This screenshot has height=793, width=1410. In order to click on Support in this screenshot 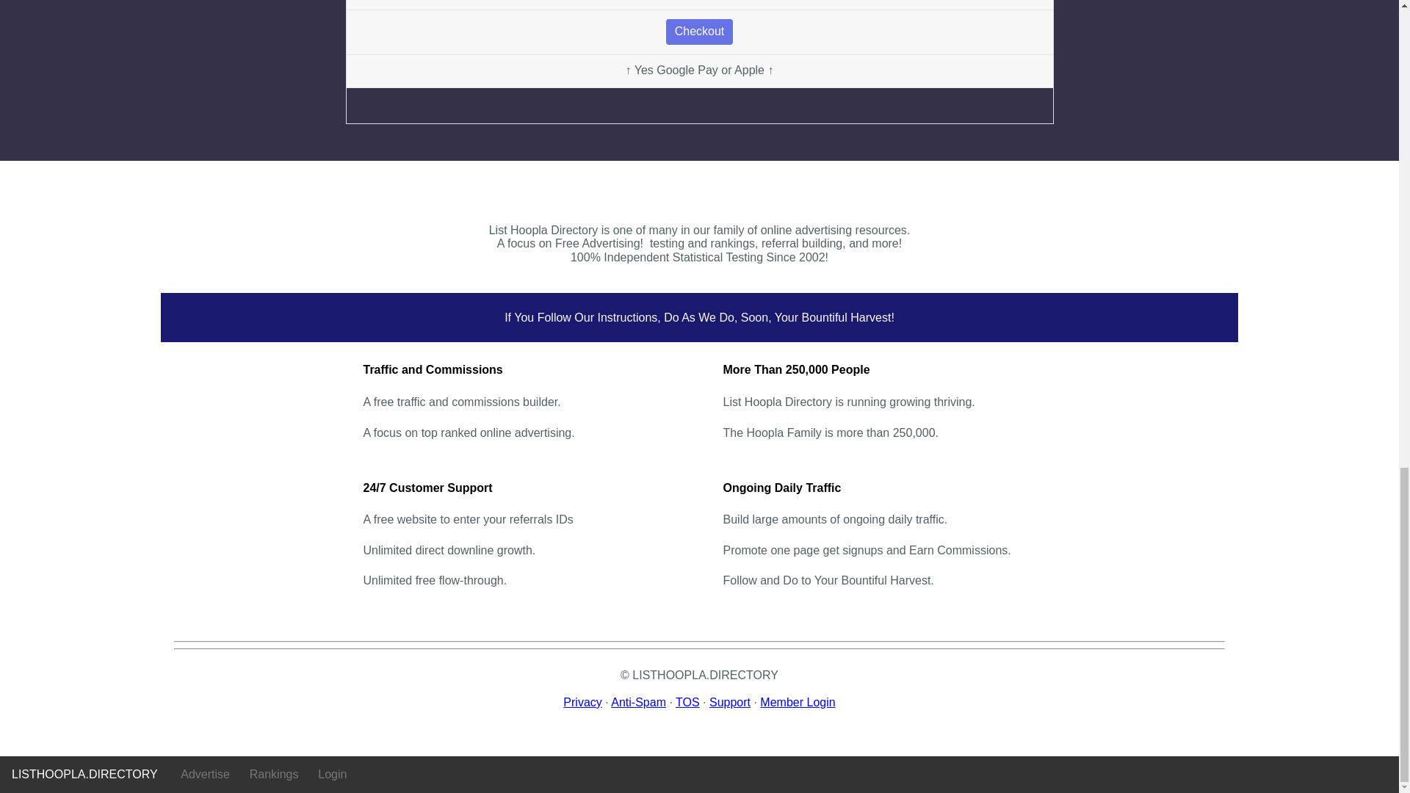, I will do `click(729, 702)`.